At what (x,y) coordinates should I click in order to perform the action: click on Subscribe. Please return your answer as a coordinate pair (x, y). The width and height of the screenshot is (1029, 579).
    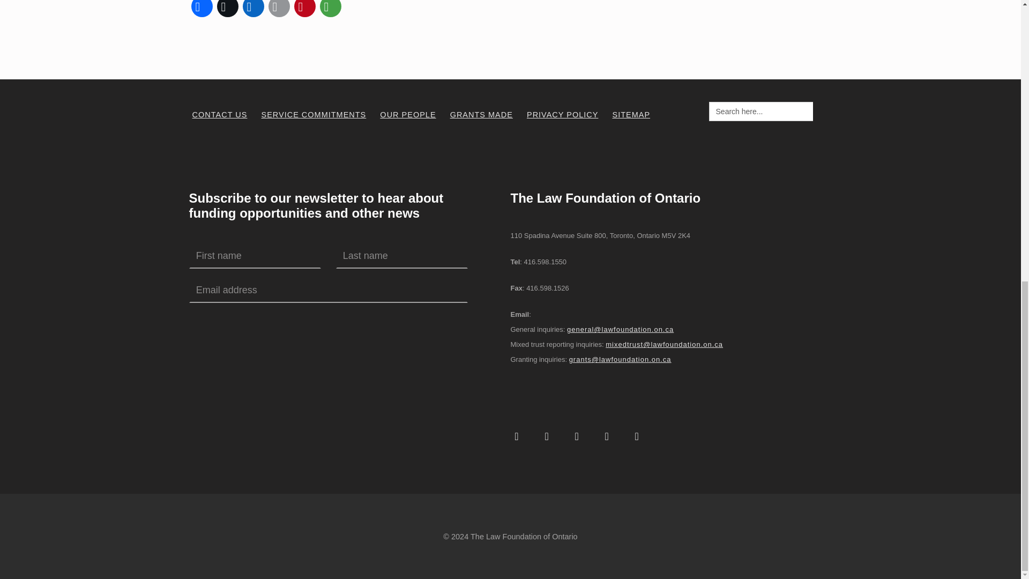
    Looking at the image, I should click on (335, 324).